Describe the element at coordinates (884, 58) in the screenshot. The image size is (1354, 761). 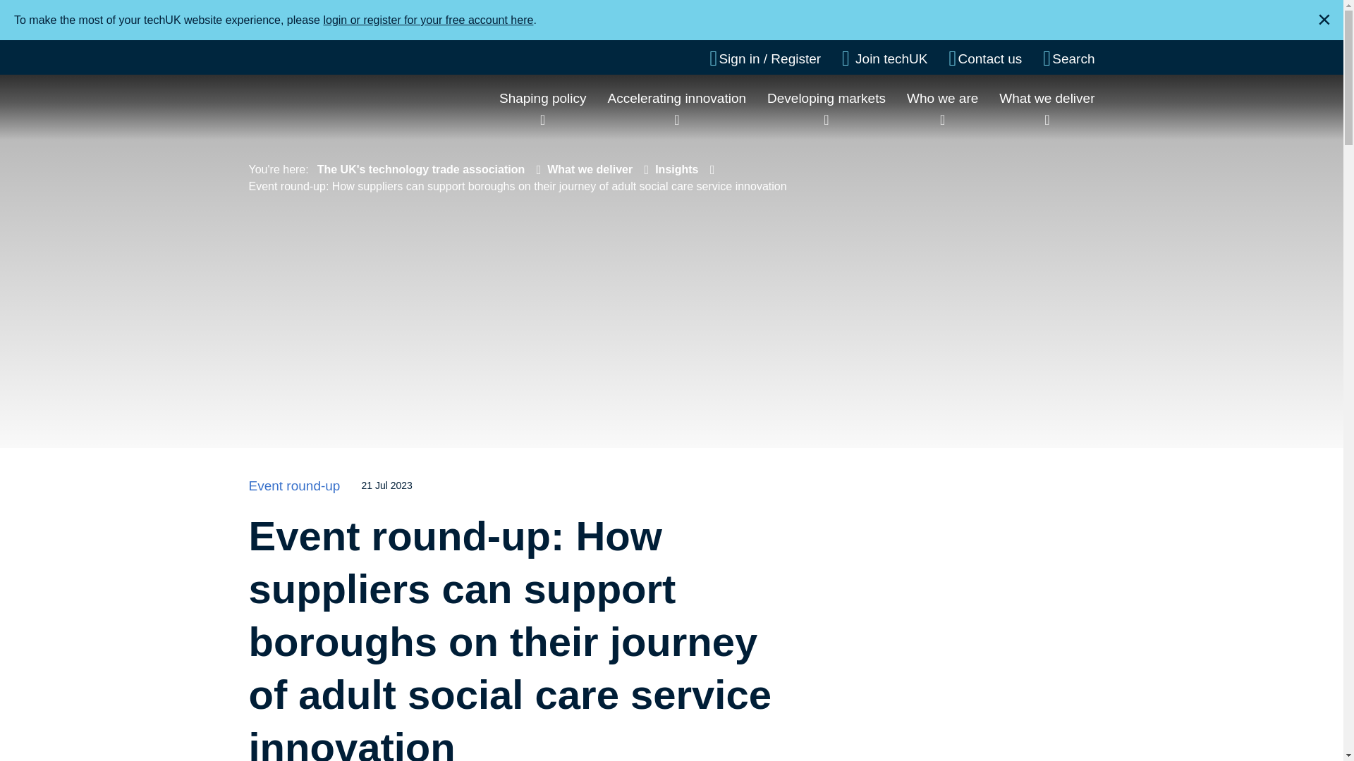
I see `Join techUK` at that location.